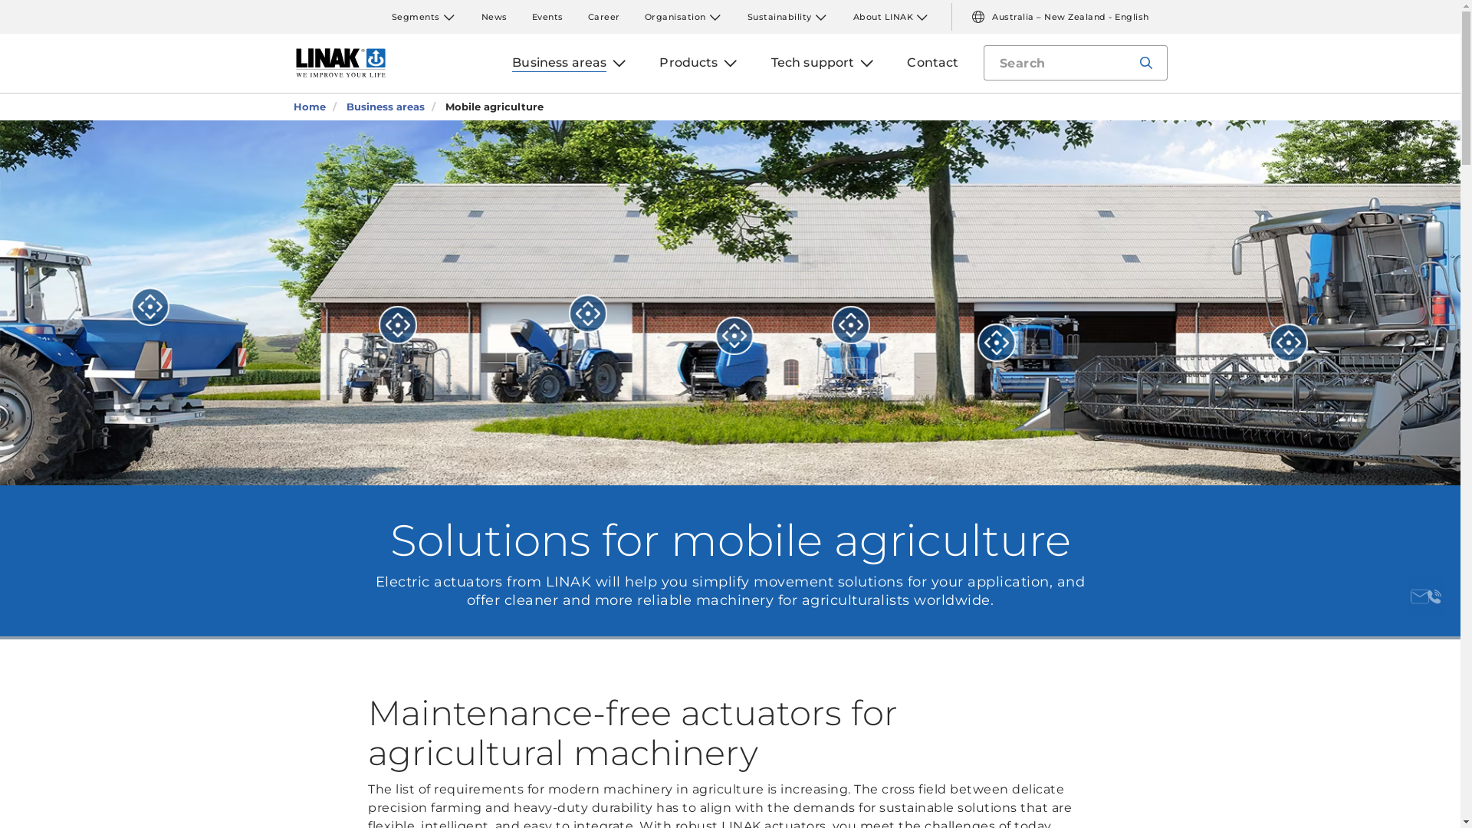  Describe the element at coordinates (688, 63) in the screenshot. I see `Products` at that location.